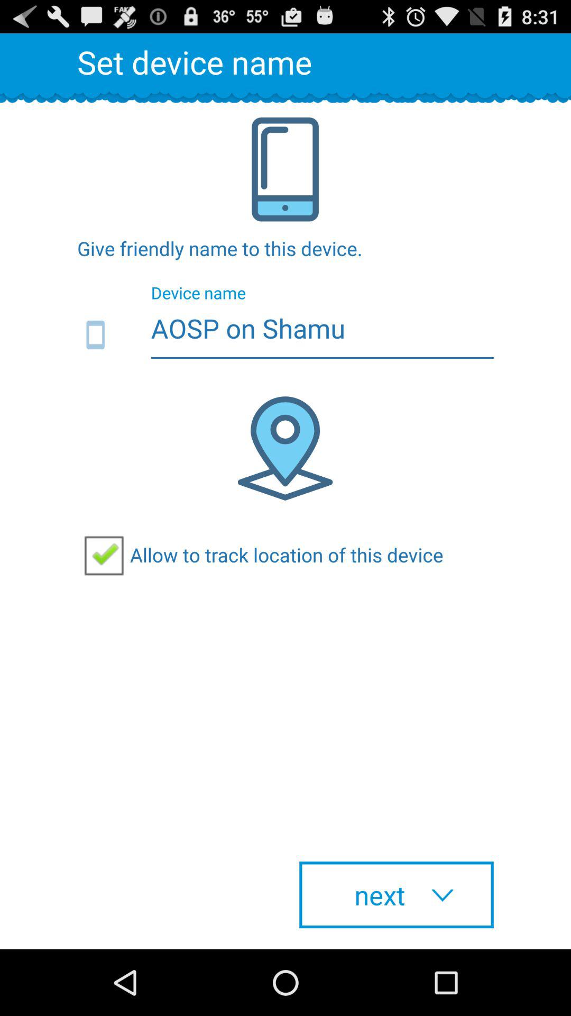  Describe the element at coordinates (285, 335) in the screenshot. I see `press the aosp on shamu icon` at that location.